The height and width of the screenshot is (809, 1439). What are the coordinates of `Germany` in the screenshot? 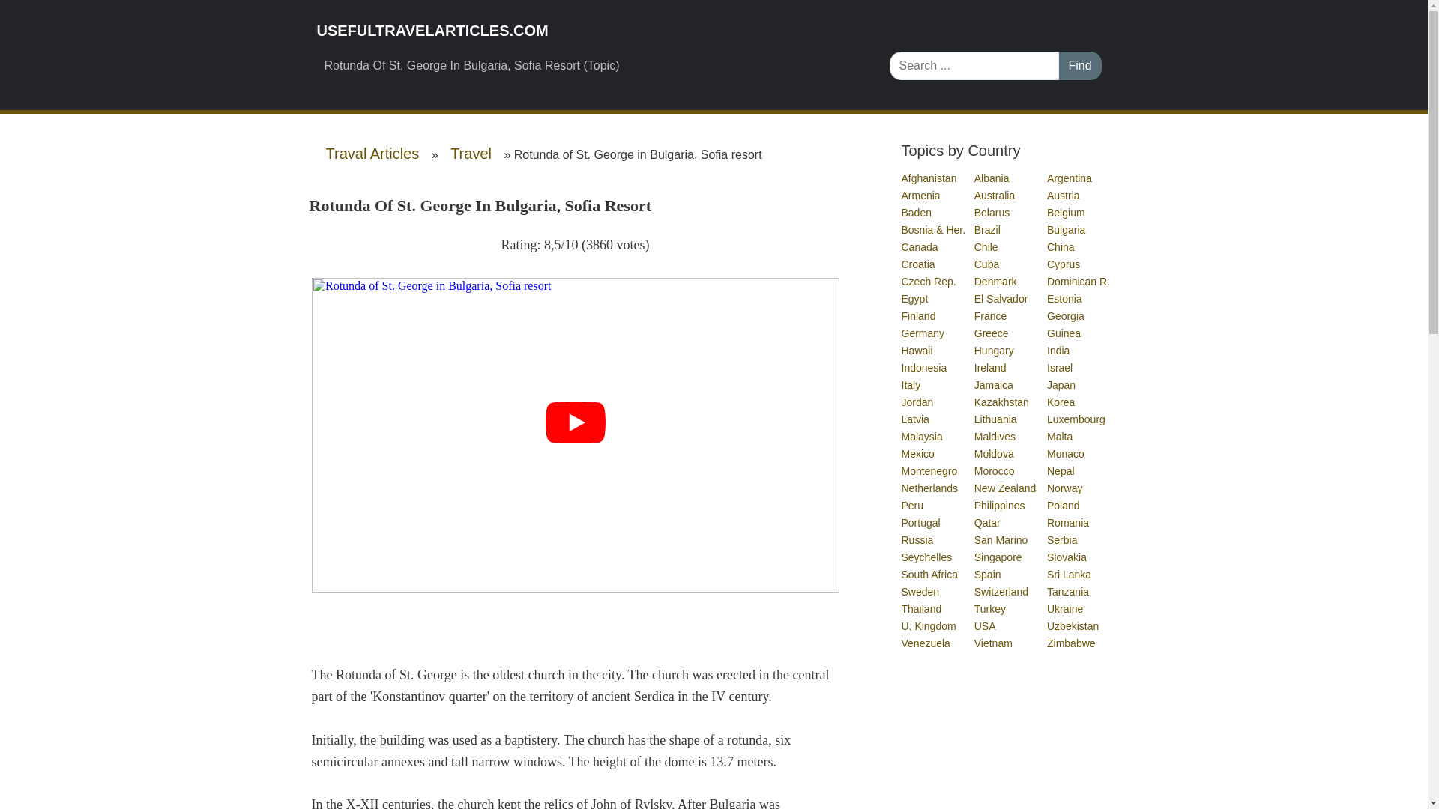 It's located at (923, 333).